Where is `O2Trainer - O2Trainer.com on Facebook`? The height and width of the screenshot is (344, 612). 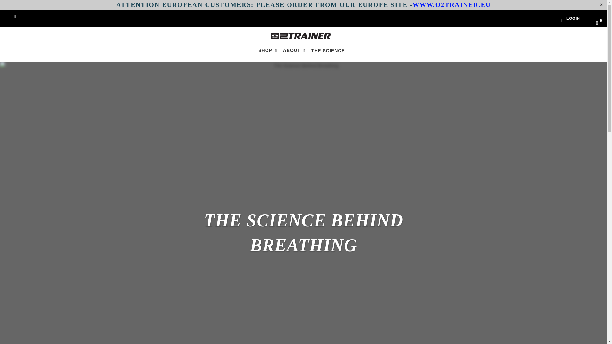 O2Trainer - O2Trainer.com on Facebook is located at coordinates (11, 17).